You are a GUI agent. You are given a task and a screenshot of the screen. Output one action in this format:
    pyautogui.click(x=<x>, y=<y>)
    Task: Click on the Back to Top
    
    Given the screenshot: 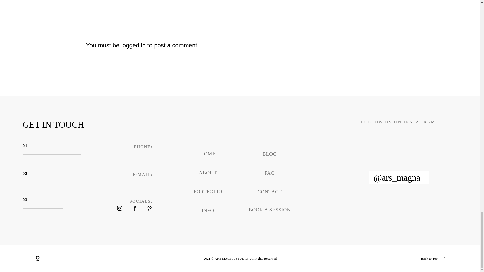 What is the action you would take?
    pyautogui.click(x=429, y=258)
    